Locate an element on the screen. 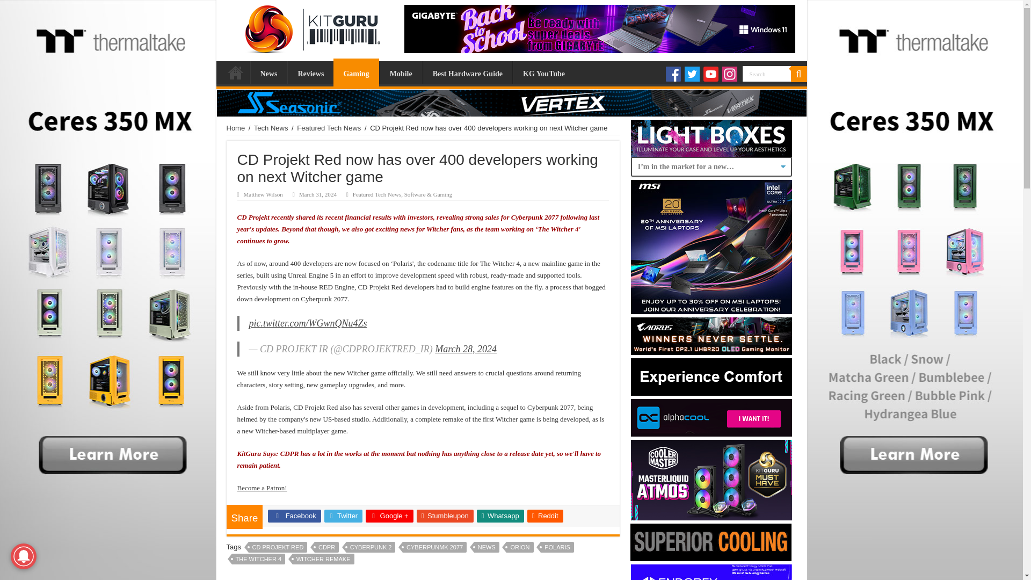 This screenshot has height=580, width=1031. Mobile is located at coordinates (401, 72).